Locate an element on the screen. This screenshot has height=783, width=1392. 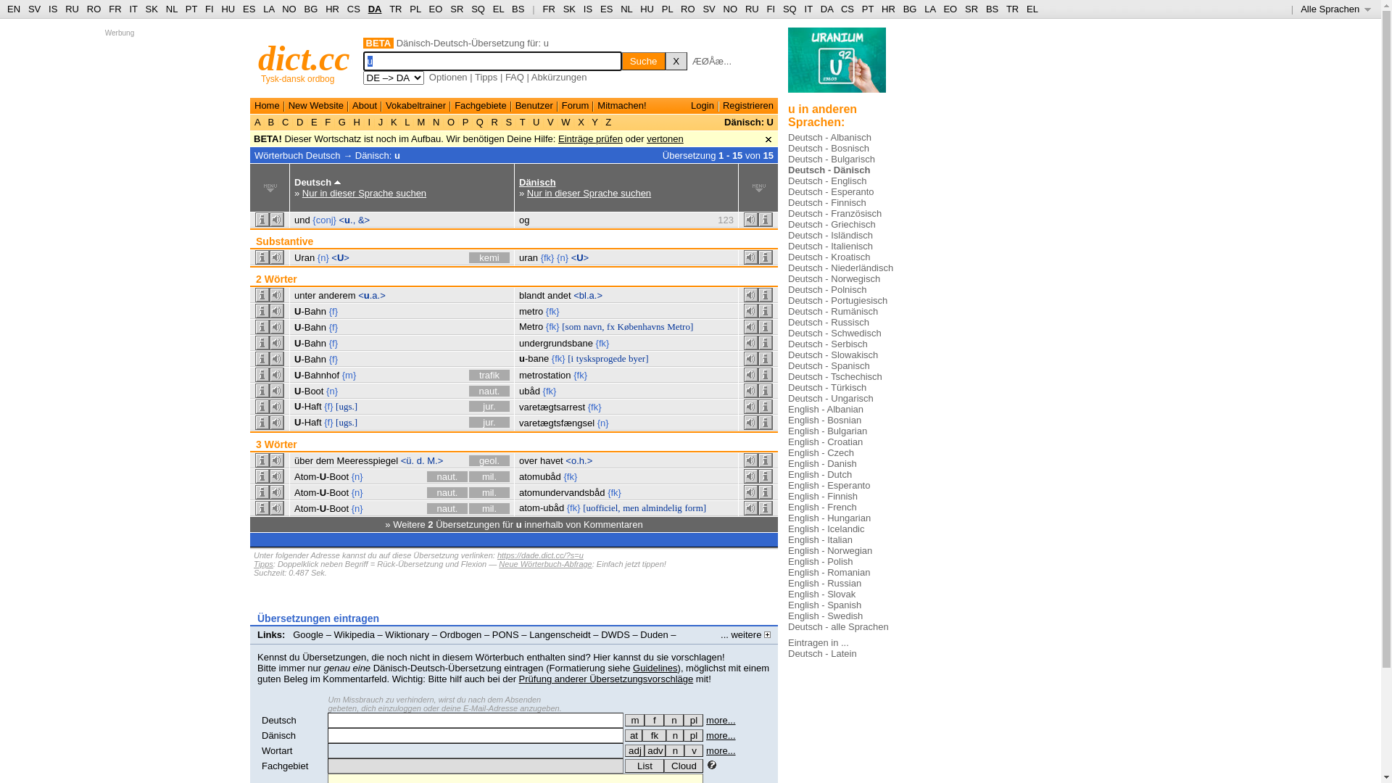
die - Mehrzahl (Plural) is located at coordinates (693, 721).